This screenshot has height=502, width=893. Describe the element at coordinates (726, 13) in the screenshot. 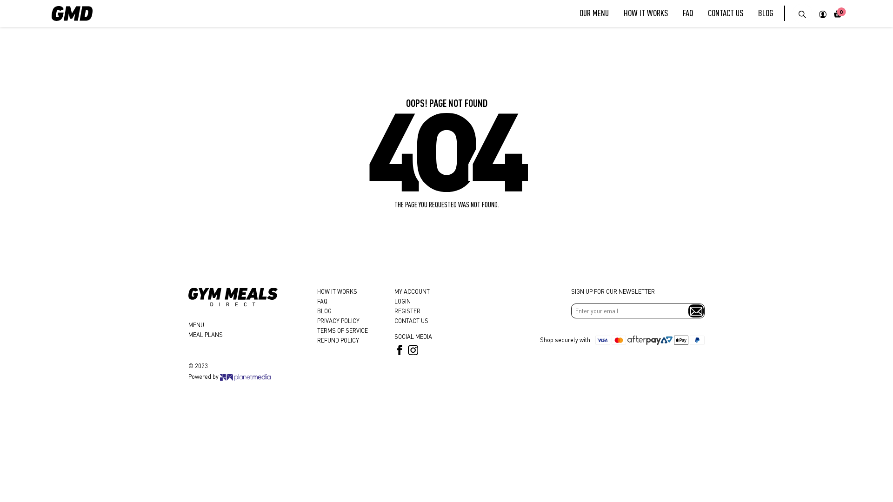

I see `CONTACT US` at that location.